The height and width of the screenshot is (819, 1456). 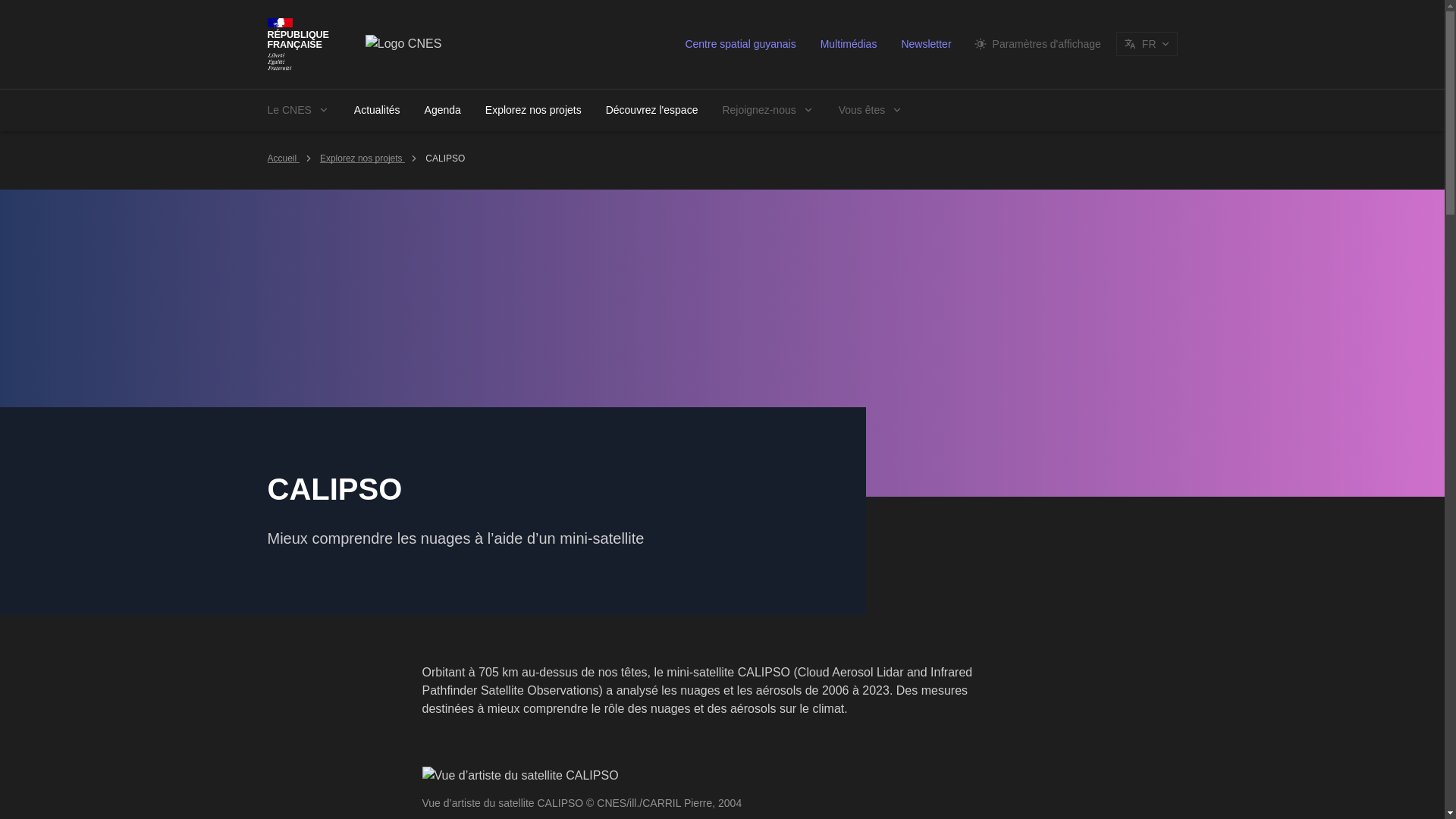 I want to click on Logo CNES, so click(x=403, y=44).